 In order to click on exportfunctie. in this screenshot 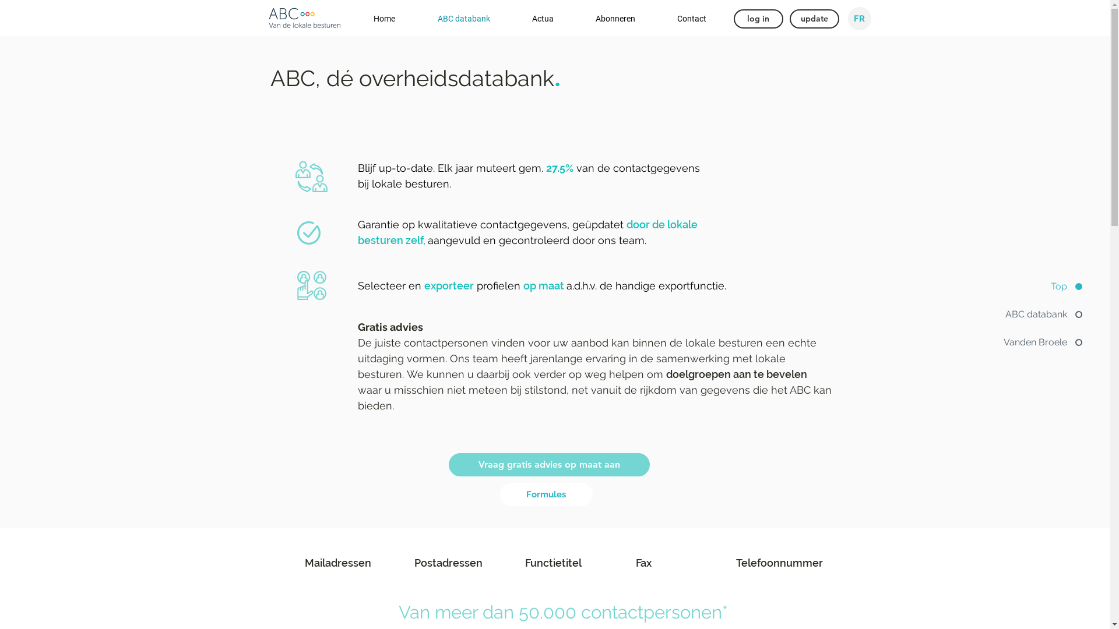, I will do `click(692, 285)`.